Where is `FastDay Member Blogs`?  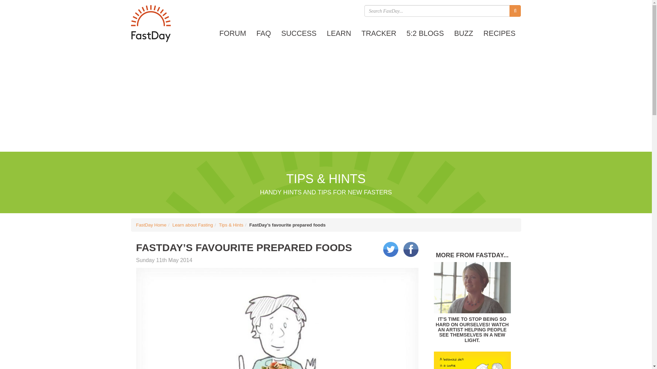
FastDay Member Blogs is located at coordinates (425, 33).